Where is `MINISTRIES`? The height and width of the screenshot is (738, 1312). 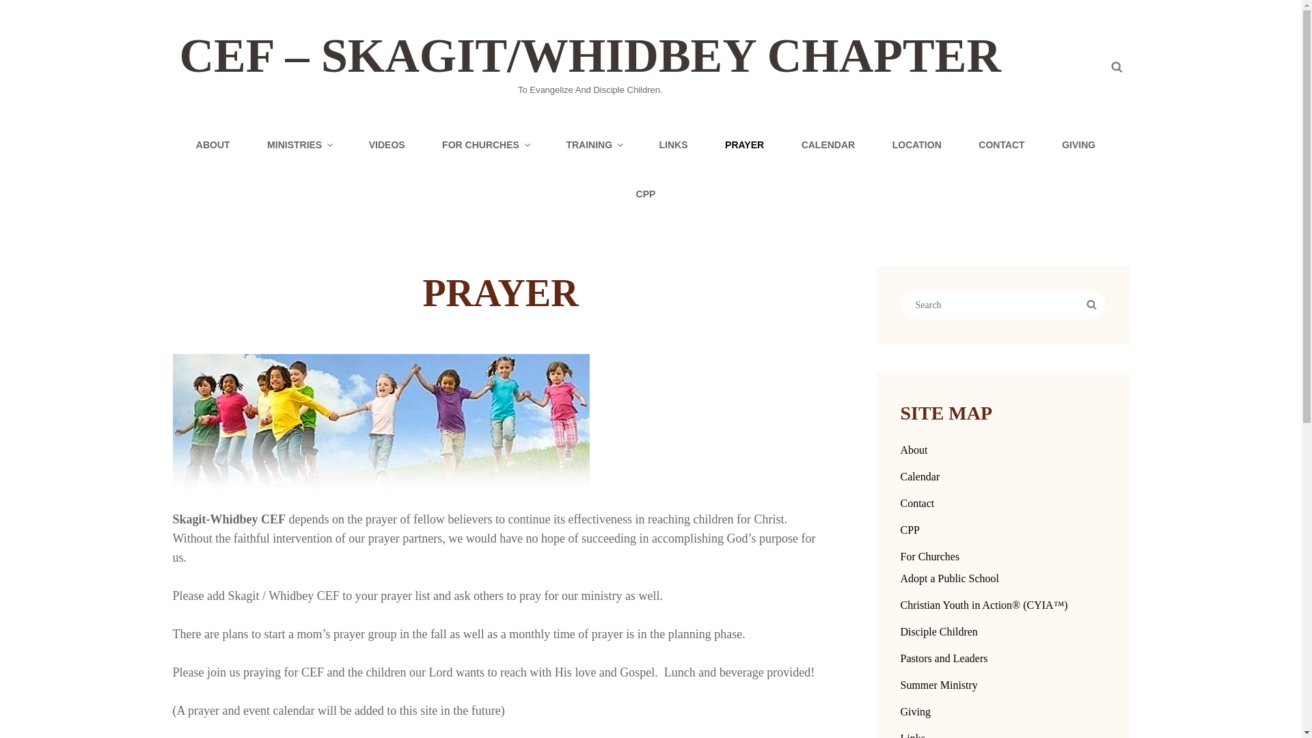
MINISTRIES is located at coordinates (299, 145).